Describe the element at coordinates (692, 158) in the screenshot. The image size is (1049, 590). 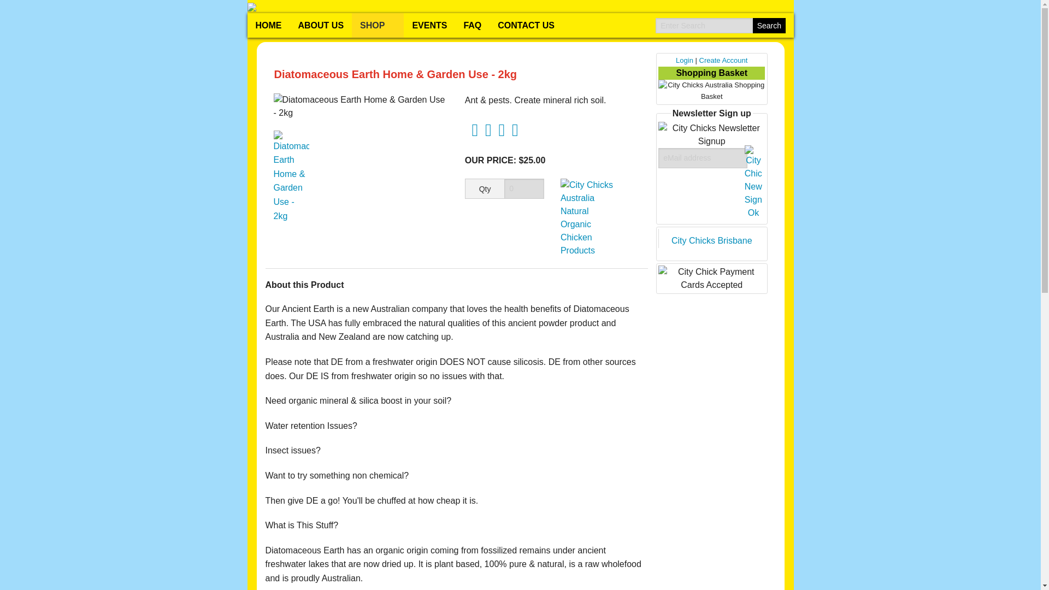
I see `Chicken Essentials` at that location.